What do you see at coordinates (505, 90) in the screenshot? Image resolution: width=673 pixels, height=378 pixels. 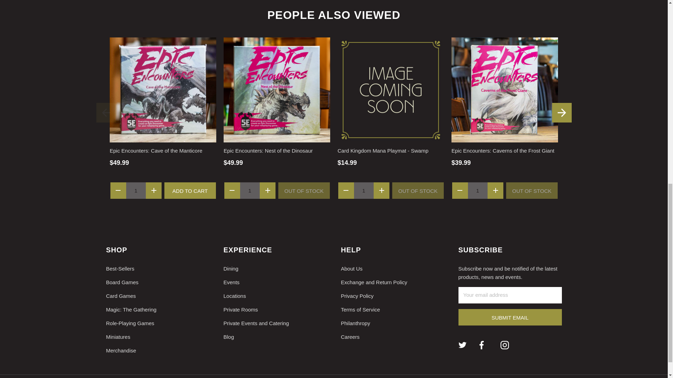 I see `Epic Encounters: Caverns of the Frost Giant` at bounding box center [505, 90].